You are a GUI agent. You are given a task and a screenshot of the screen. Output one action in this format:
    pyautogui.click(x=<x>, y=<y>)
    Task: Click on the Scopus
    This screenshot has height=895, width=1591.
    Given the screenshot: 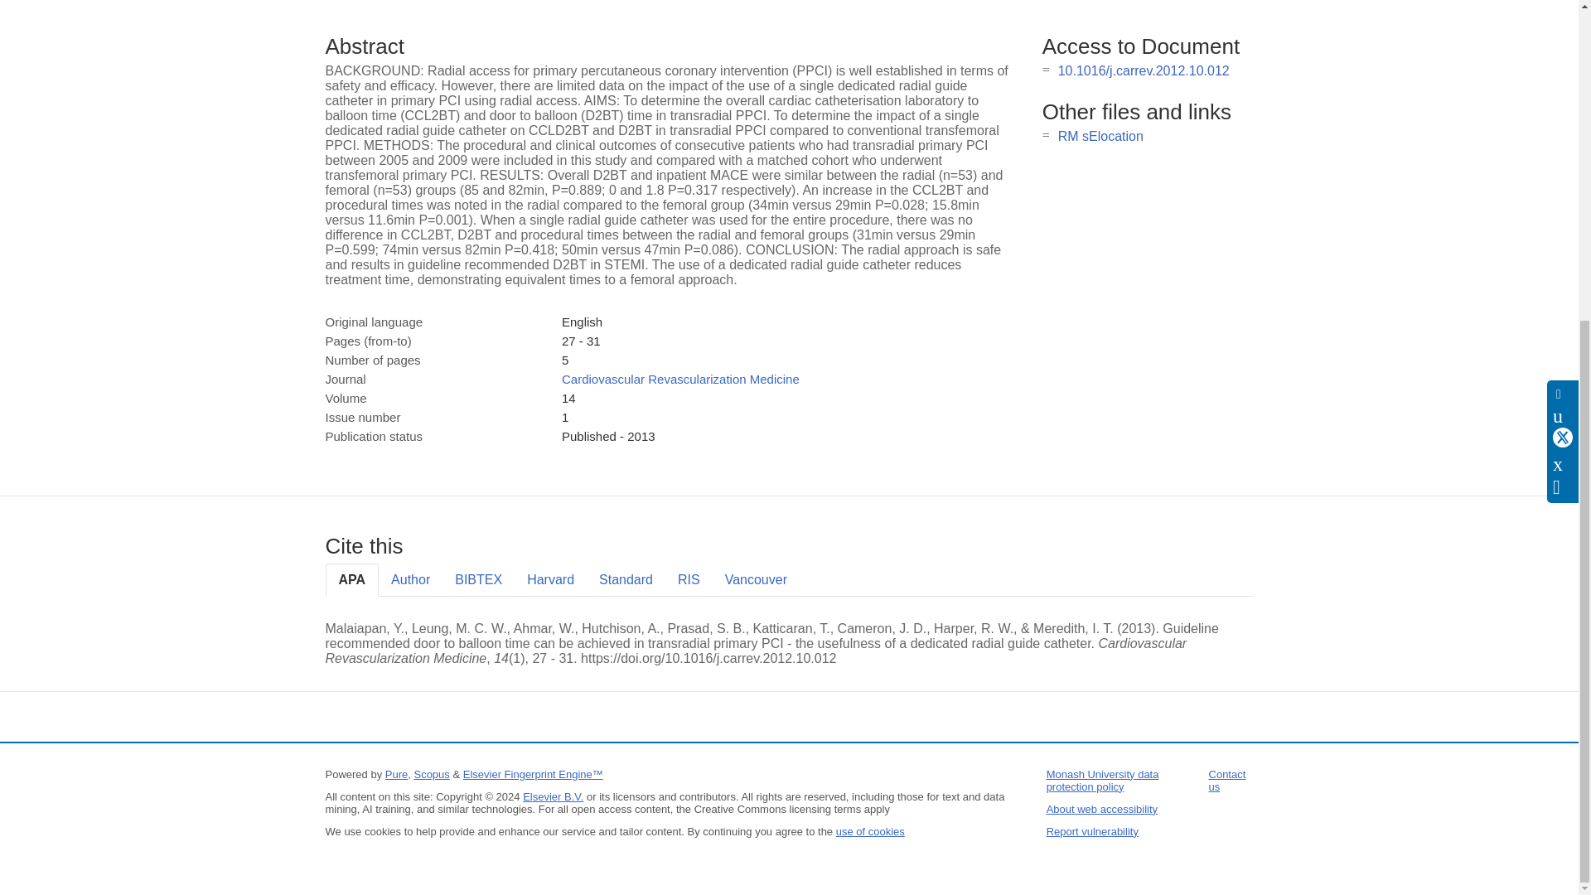 What is the action you would take?
    pyautogui.click(x=431, y=774)
    